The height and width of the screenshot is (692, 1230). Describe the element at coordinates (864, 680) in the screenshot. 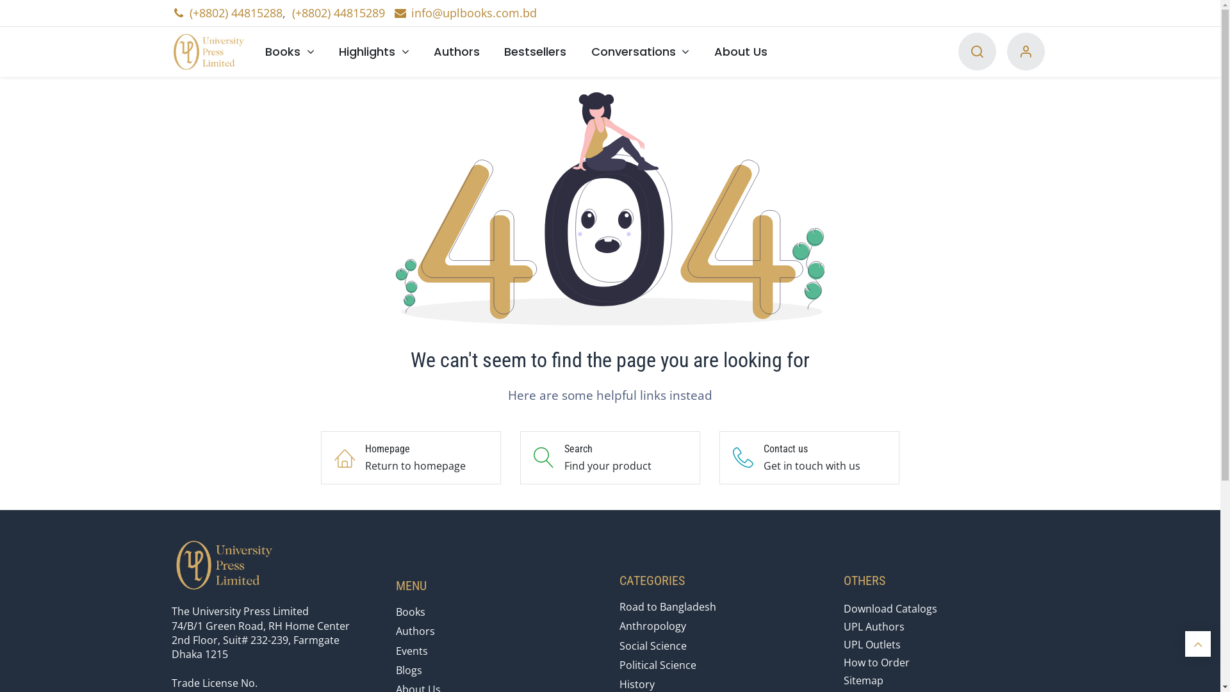

I see `Sitemap` at that location.